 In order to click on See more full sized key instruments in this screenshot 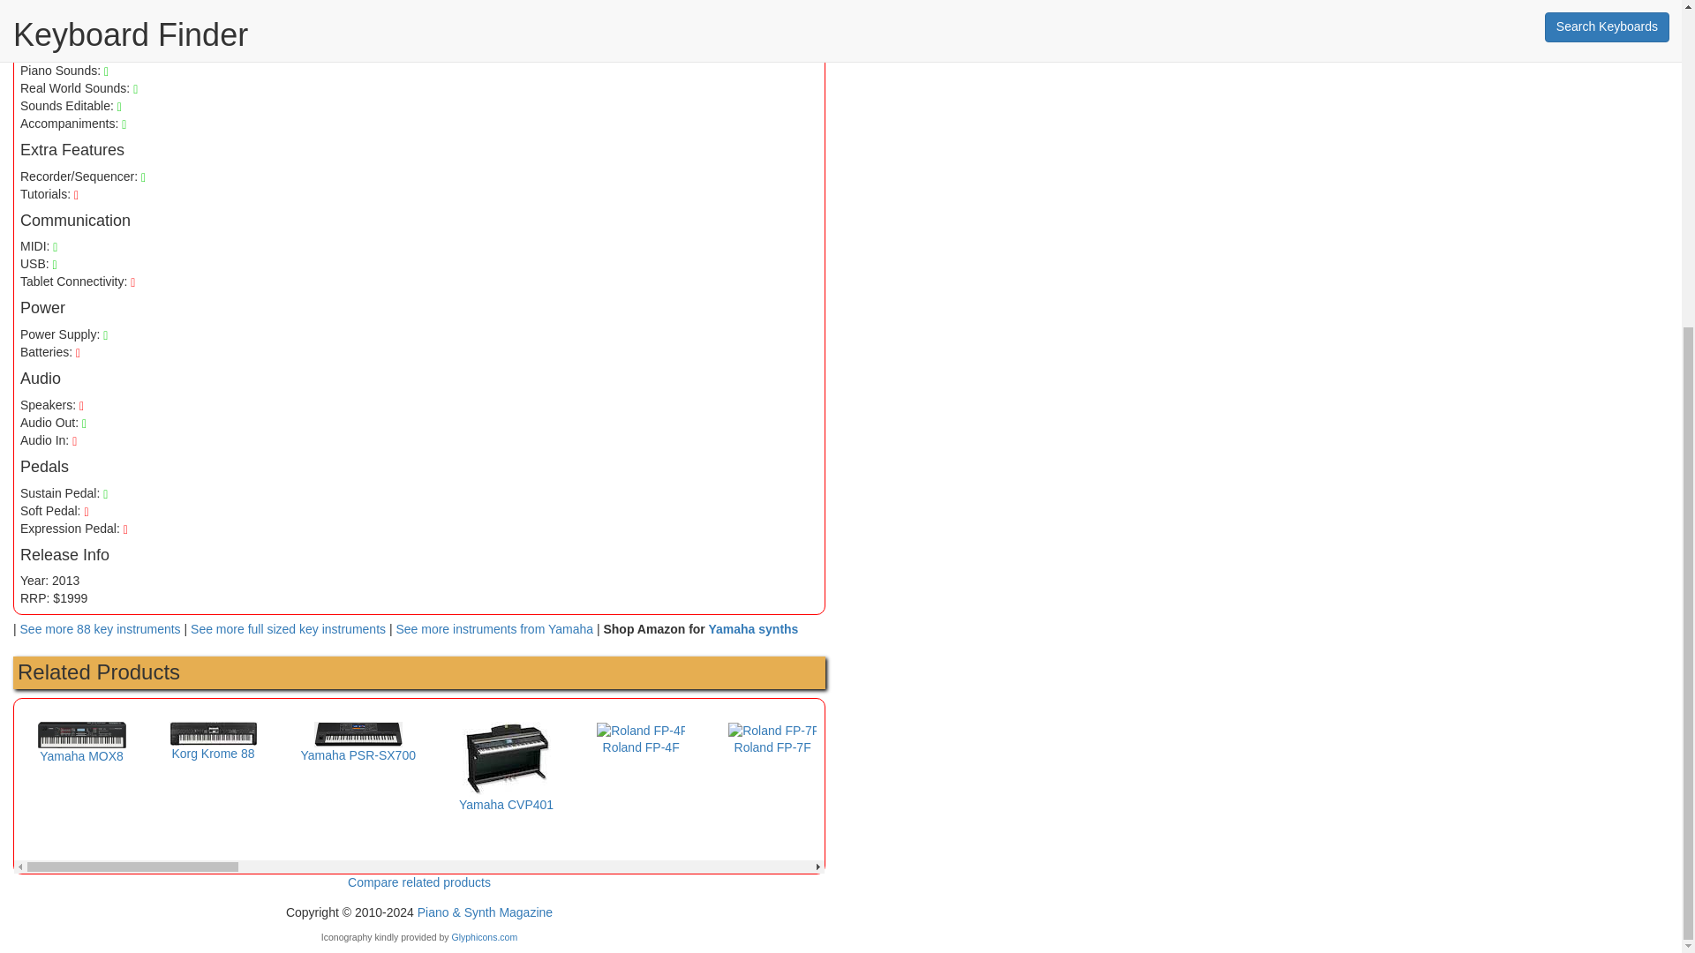, I will do `click(288, 629)`.